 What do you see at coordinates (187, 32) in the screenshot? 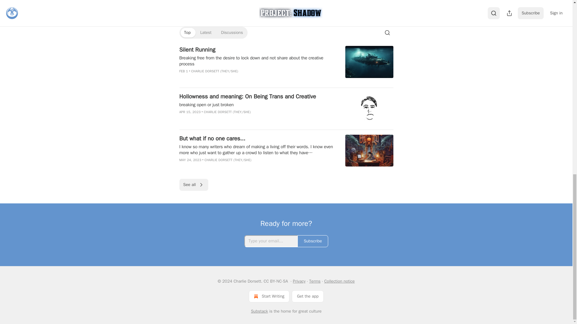
I see `Top` at bounding box center [187, 32].